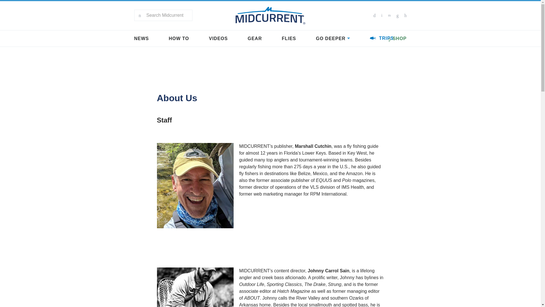 The image size is (545, 307). I want to click on TRIPS, so click(381, 38).